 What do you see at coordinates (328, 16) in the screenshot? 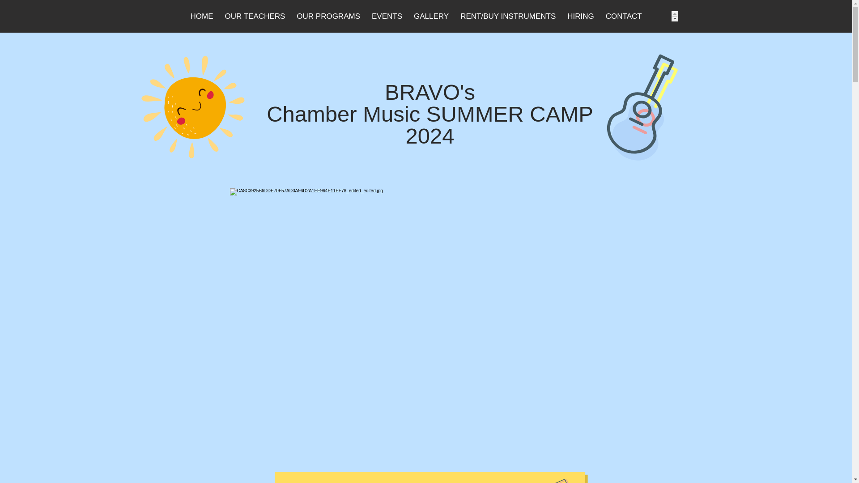
I see `OUR PROGRAMS` at bounding box center [328, 16].